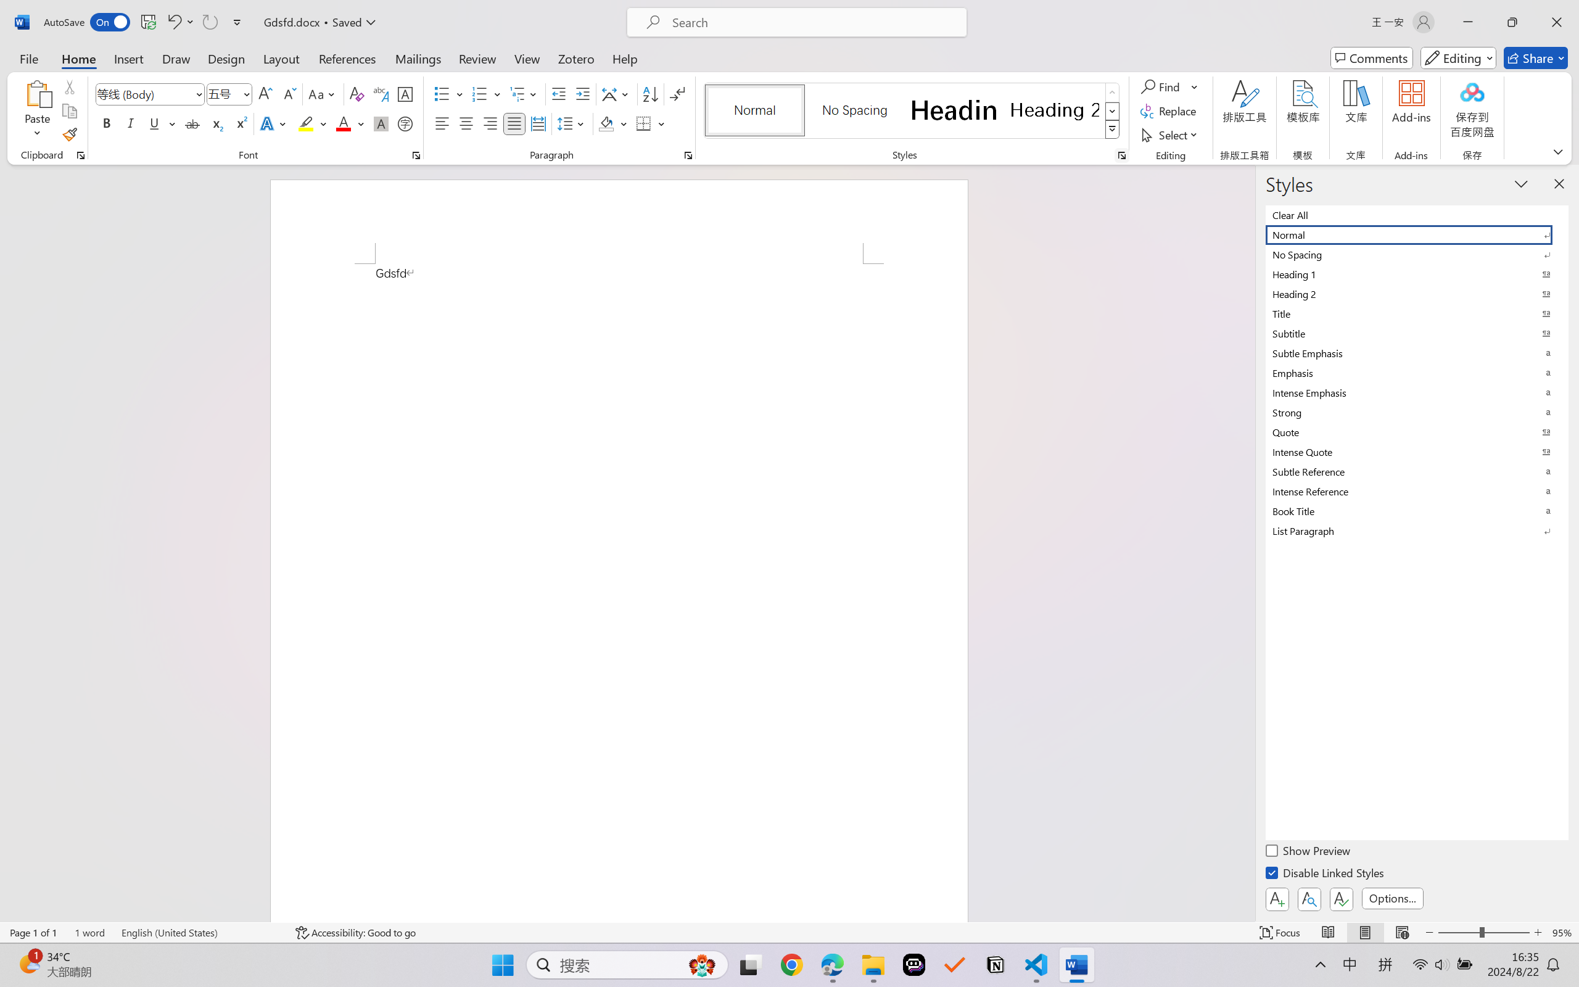 The width and height of the screenshot is (1579, 987). I want to click on Text Highlight Color Yellow, so click(306, 123).